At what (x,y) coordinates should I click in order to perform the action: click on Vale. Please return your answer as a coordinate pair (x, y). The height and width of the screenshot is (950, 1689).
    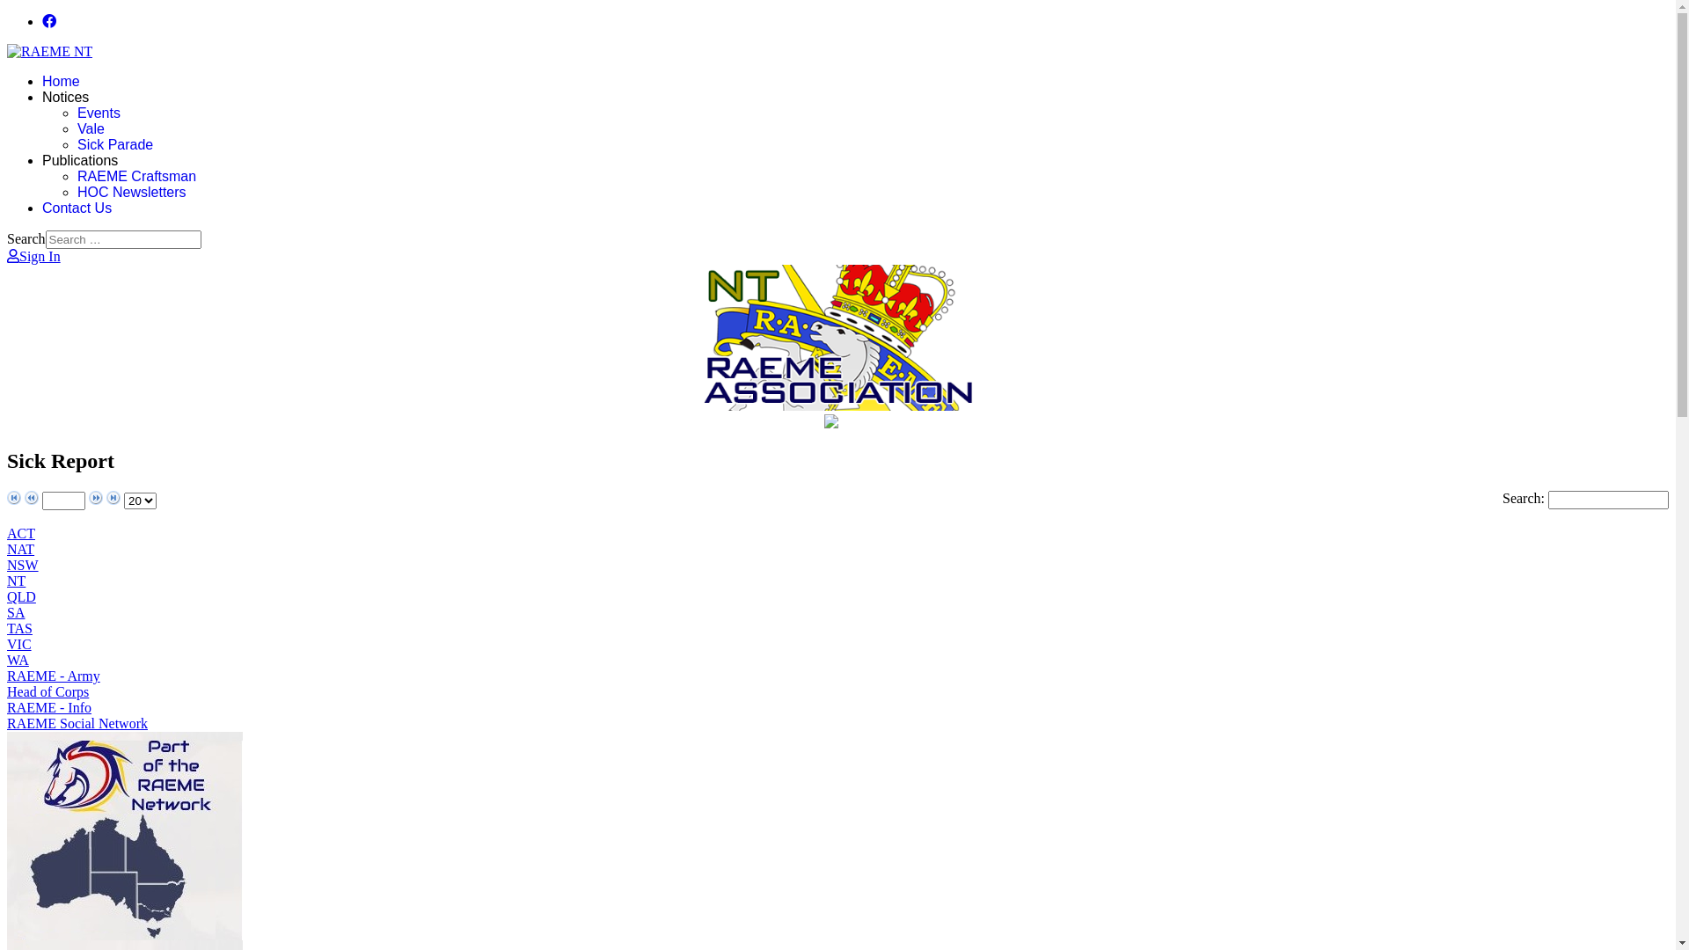
    Looking at the image, I should click on (91, 128).